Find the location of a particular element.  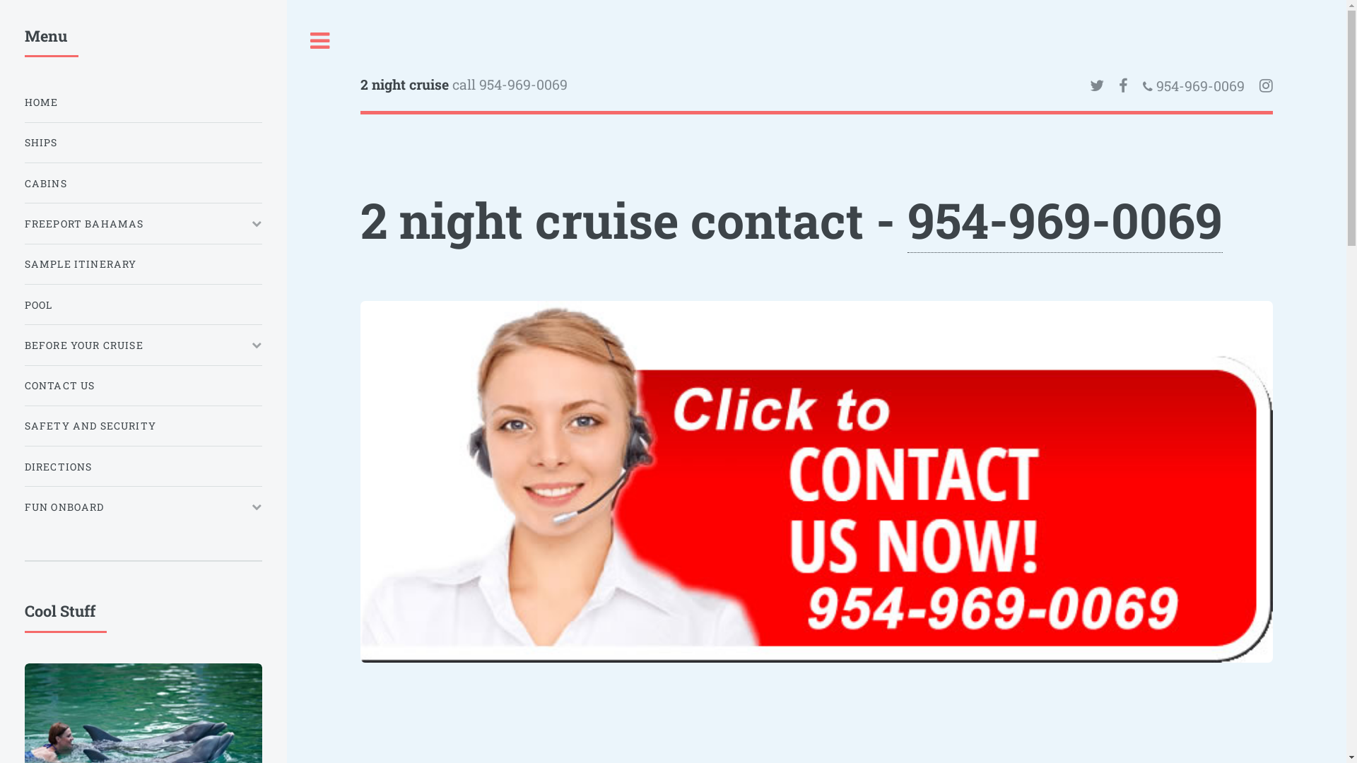

SAFETY AND SECURITY is located at coordinates (143, 426).